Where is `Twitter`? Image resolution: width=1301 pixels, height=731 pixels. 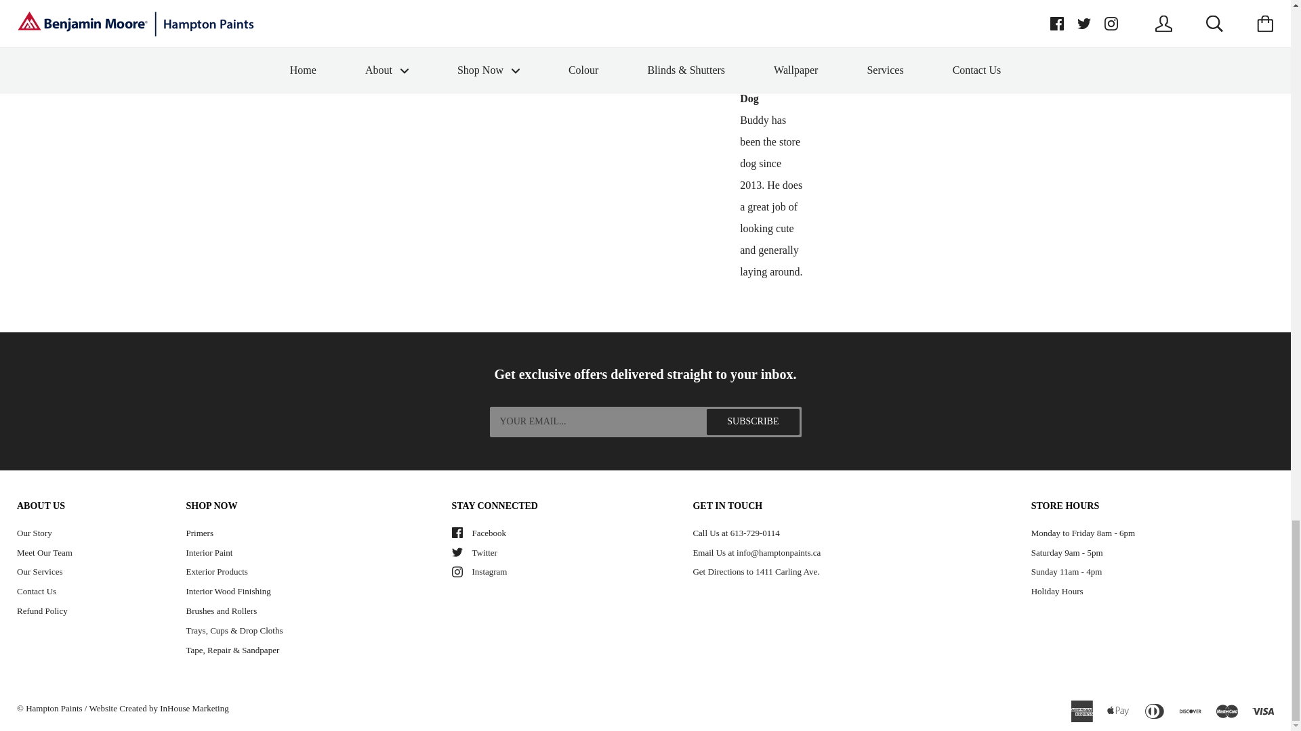
Twitter is located at coordinates (457, 552).